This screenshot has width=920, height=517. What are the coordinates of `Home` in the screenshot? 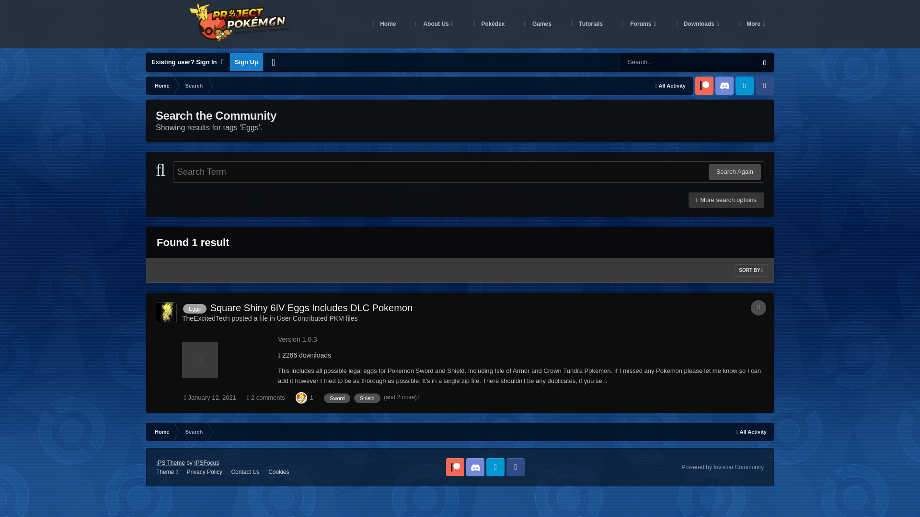 It's located at (383, 24).